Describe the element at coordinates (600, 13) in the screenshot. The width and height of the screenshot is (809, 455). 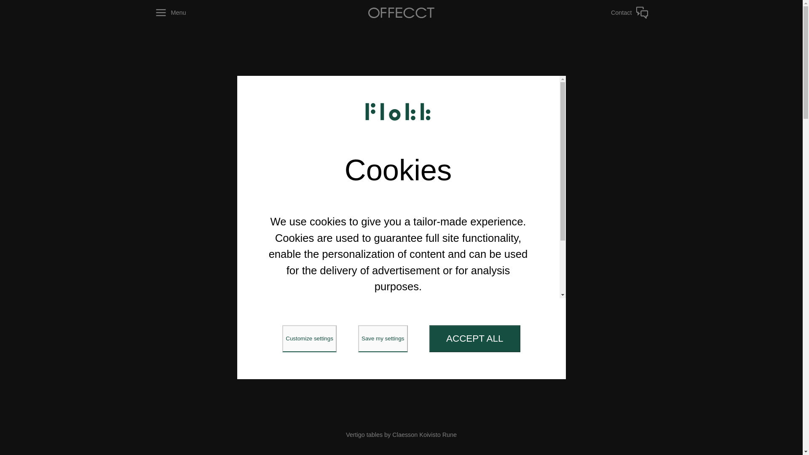
I see `Contact` at that location.